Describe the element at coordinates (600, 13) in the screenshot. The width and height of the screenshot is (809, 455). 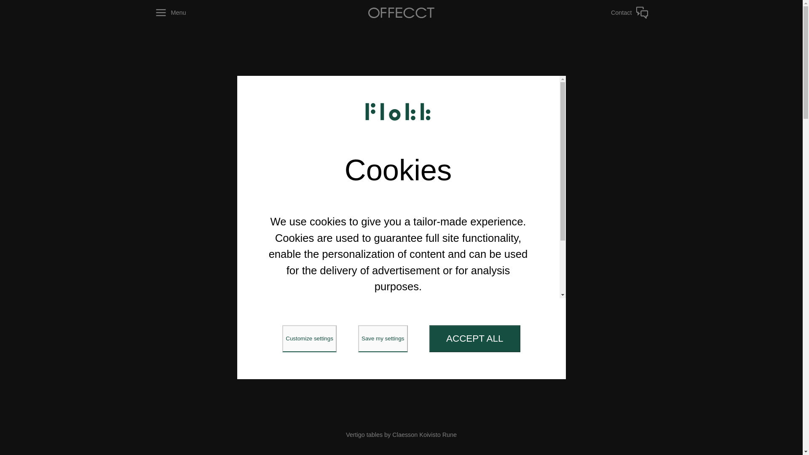
I see `Contact` at that location.